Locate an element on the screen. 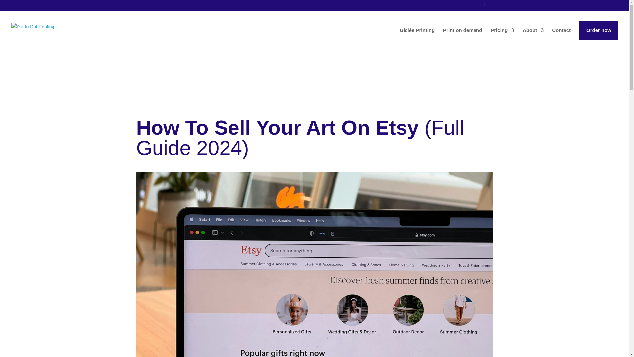 The width and height of the screenshot is (634, 357). Contact is located at coordinates (561, 36).